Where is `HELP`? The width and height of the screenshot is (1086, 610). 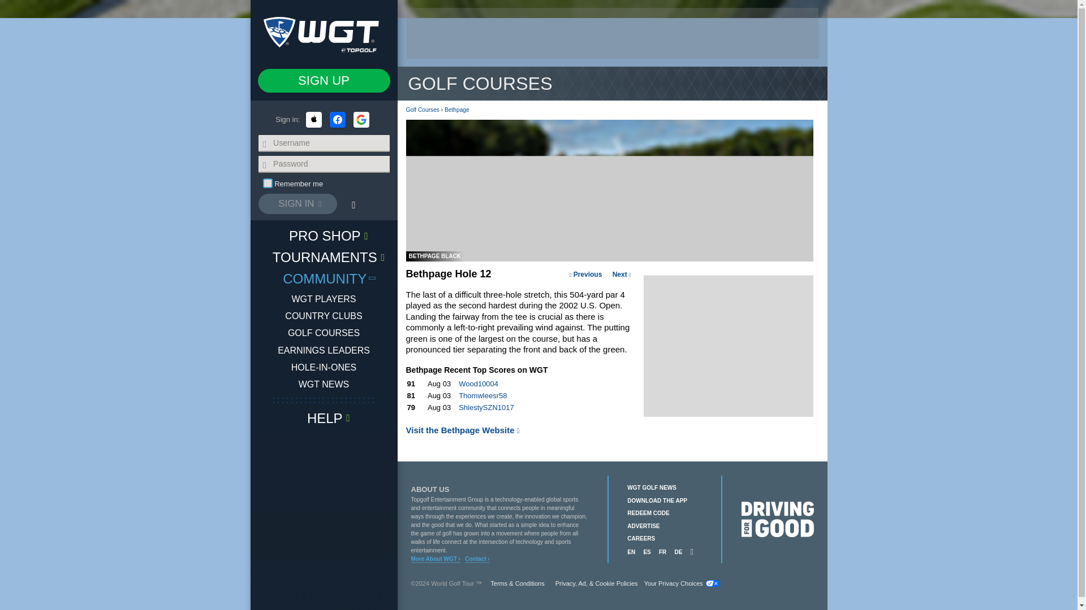 HELP is located at coordinates (324, 418).